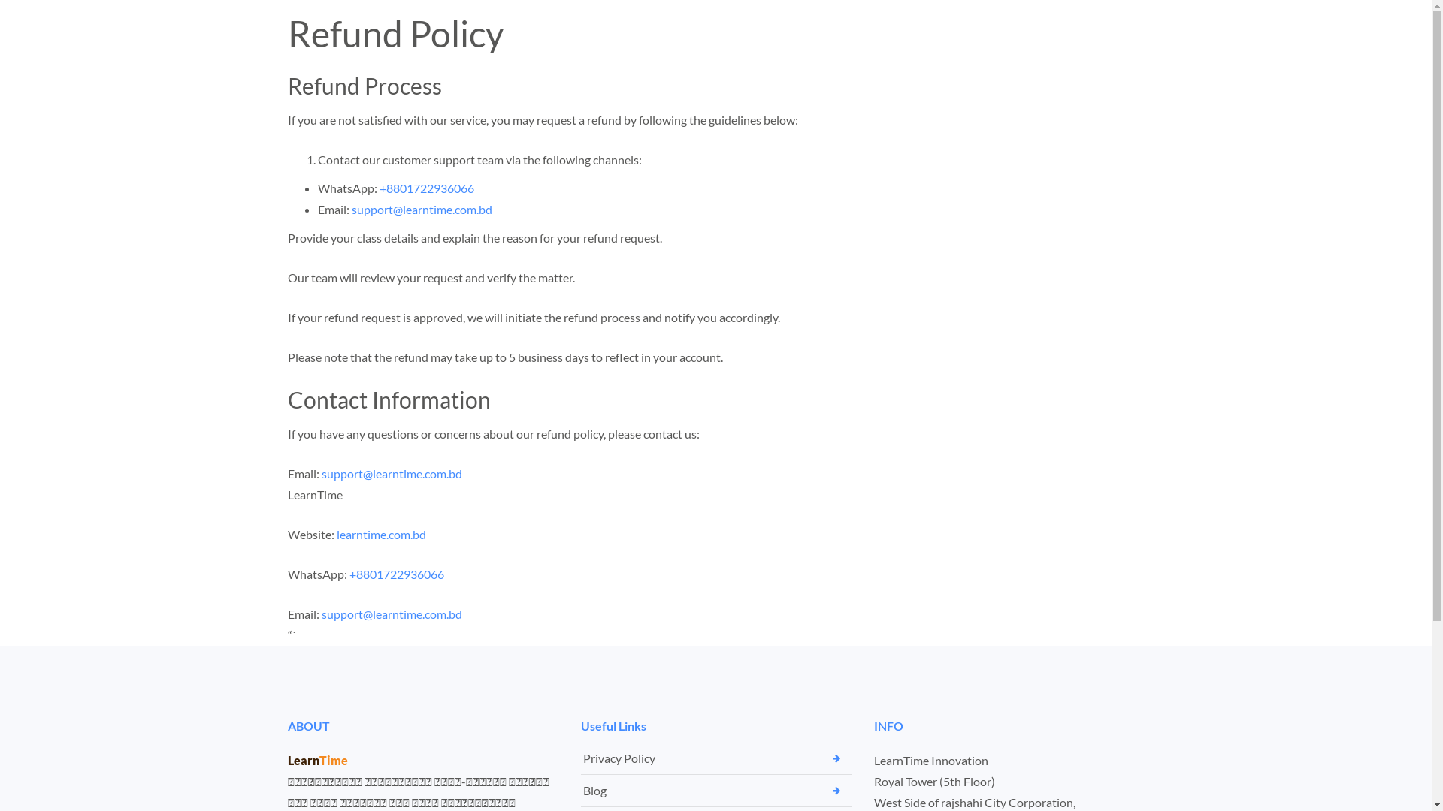  I want to click on Privacy Policy, so click(619, 758).